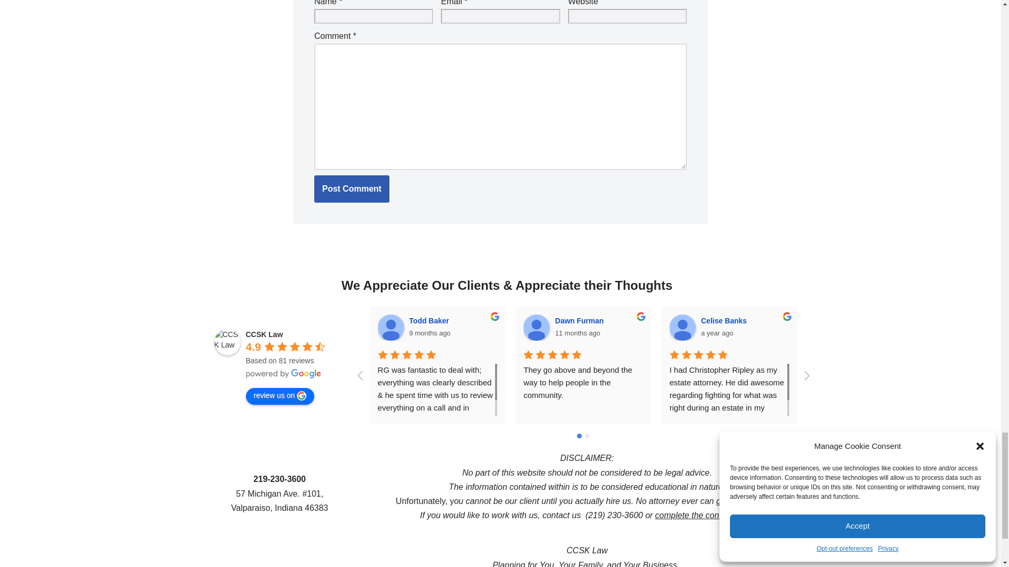 The width and height of the screenshot is (1009, 567). I want to click on Brad Mistina, so click(828, 328).